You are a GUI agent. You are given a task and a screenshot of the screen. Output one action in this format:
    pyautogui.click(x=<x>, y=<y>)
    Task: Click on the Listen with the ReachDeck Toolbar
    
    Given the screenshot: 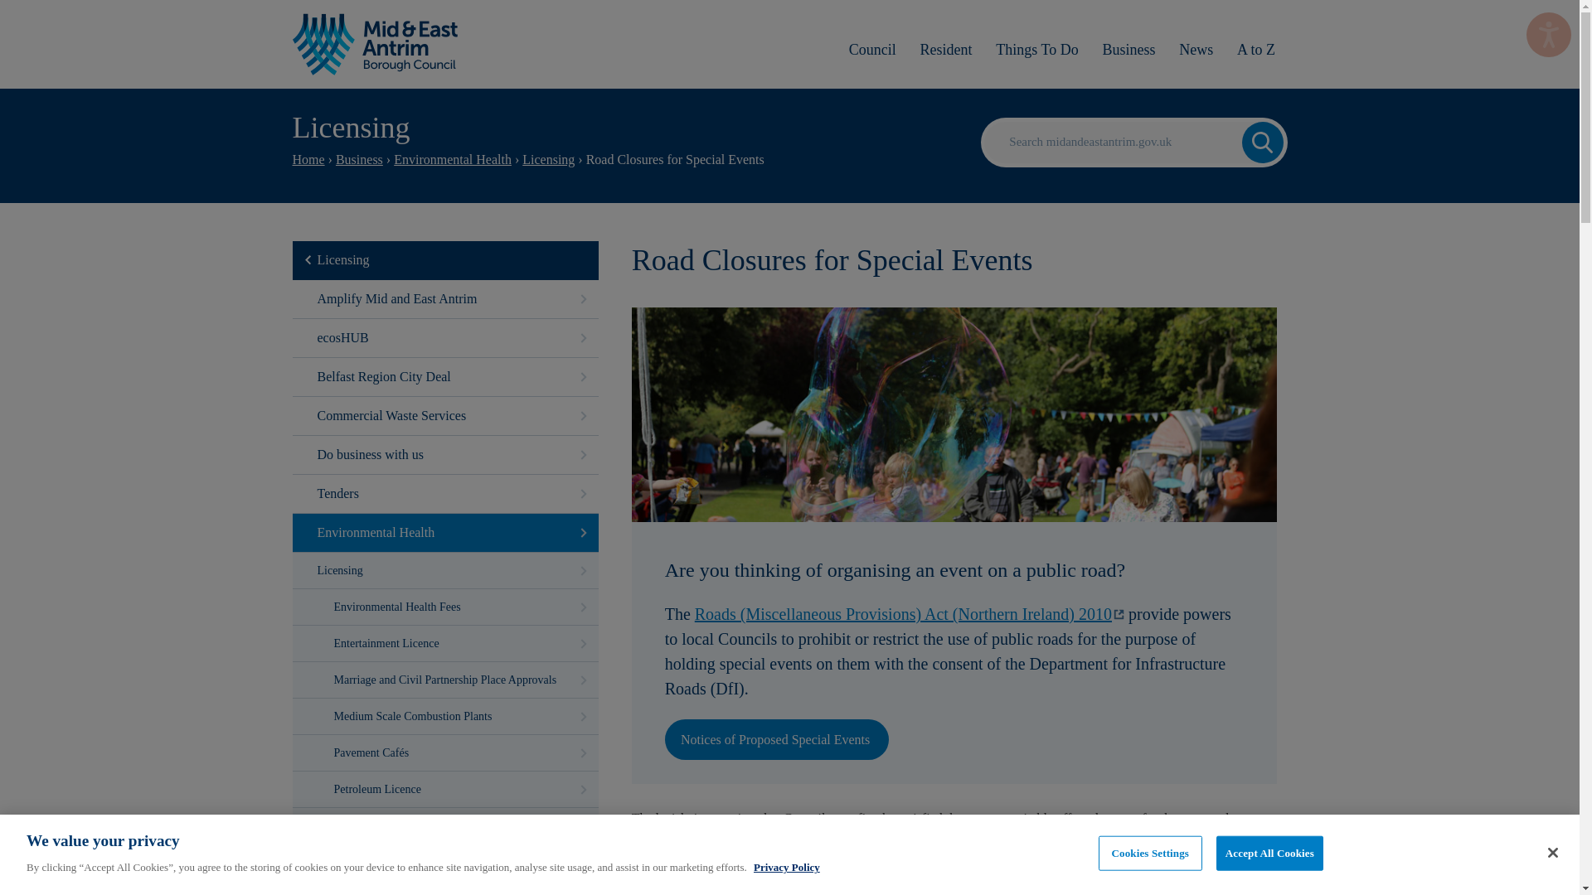 What is the action you would take?
    pyautogui.click(x=1549, y=35)
    